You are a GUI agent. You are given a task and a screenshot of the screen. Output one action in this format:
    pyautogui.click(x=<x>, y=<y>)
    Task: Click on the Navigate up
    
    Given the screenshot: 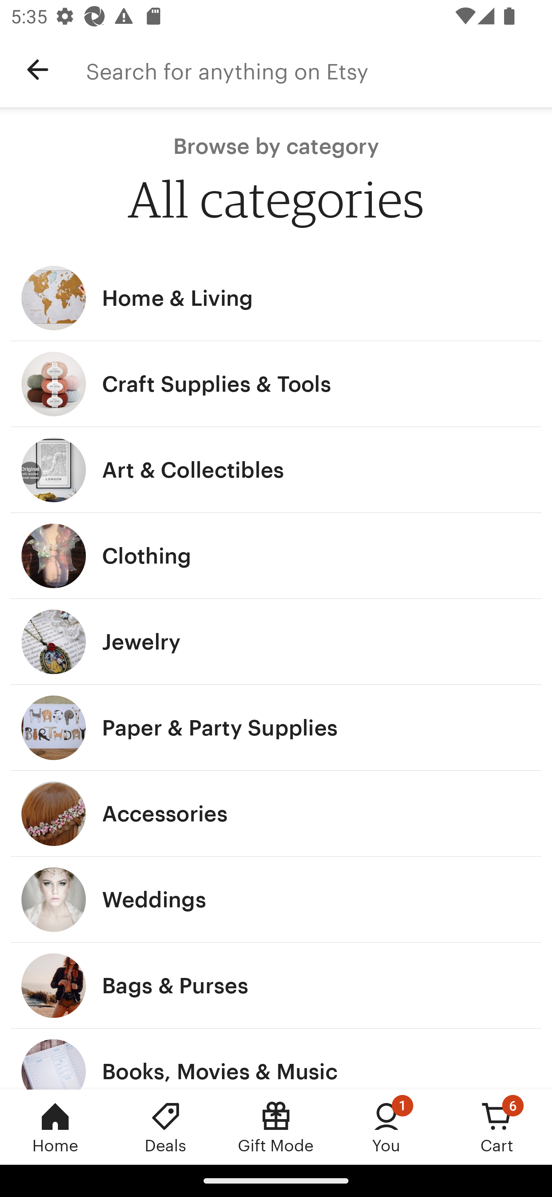 What is the action you would take?
    pyautogui.click(x=38, y=70)
    